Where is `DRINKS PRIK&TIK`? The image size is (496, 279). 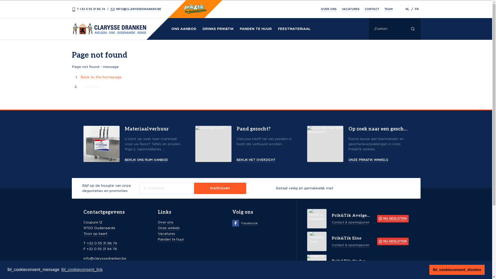
DRINKS PRIK&TIK is located at coordinates (218, 29).